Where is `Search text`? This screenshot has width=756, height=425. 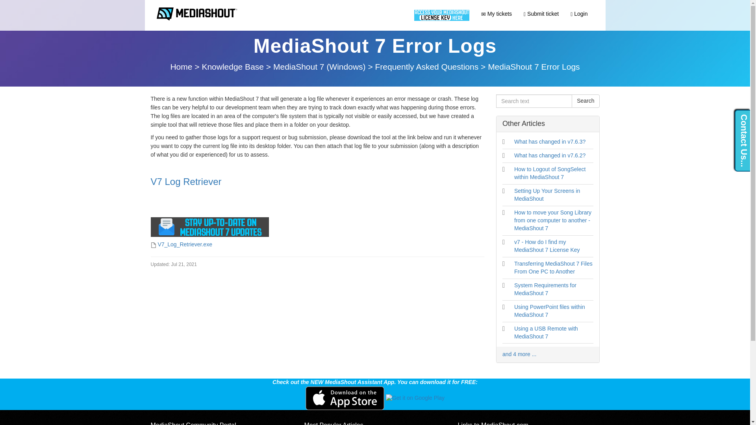
Search text is located at coordinates (534, 101).